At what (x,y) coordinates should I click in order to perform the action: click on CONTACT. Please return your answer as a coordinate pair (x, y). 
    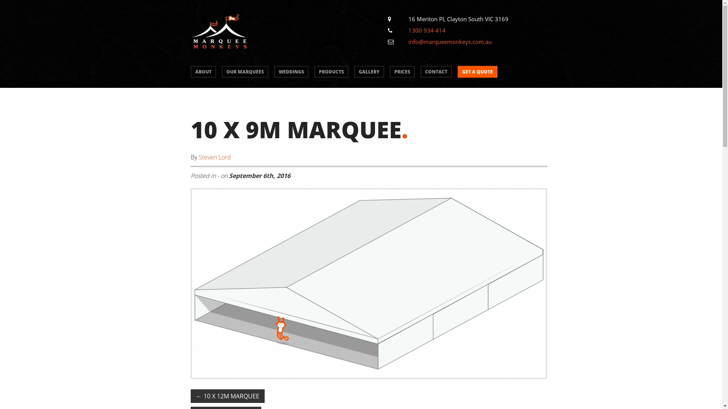
    Looking at the image, I should click on (436, 72).